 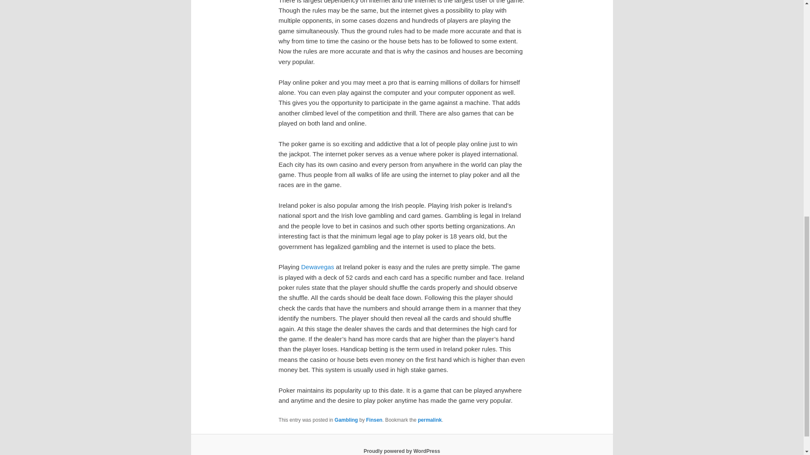 What do you see at coordinates (402, 451) in the screenshot?
I see `Proudly powered by WordPress` at bounding box center [402, 451].